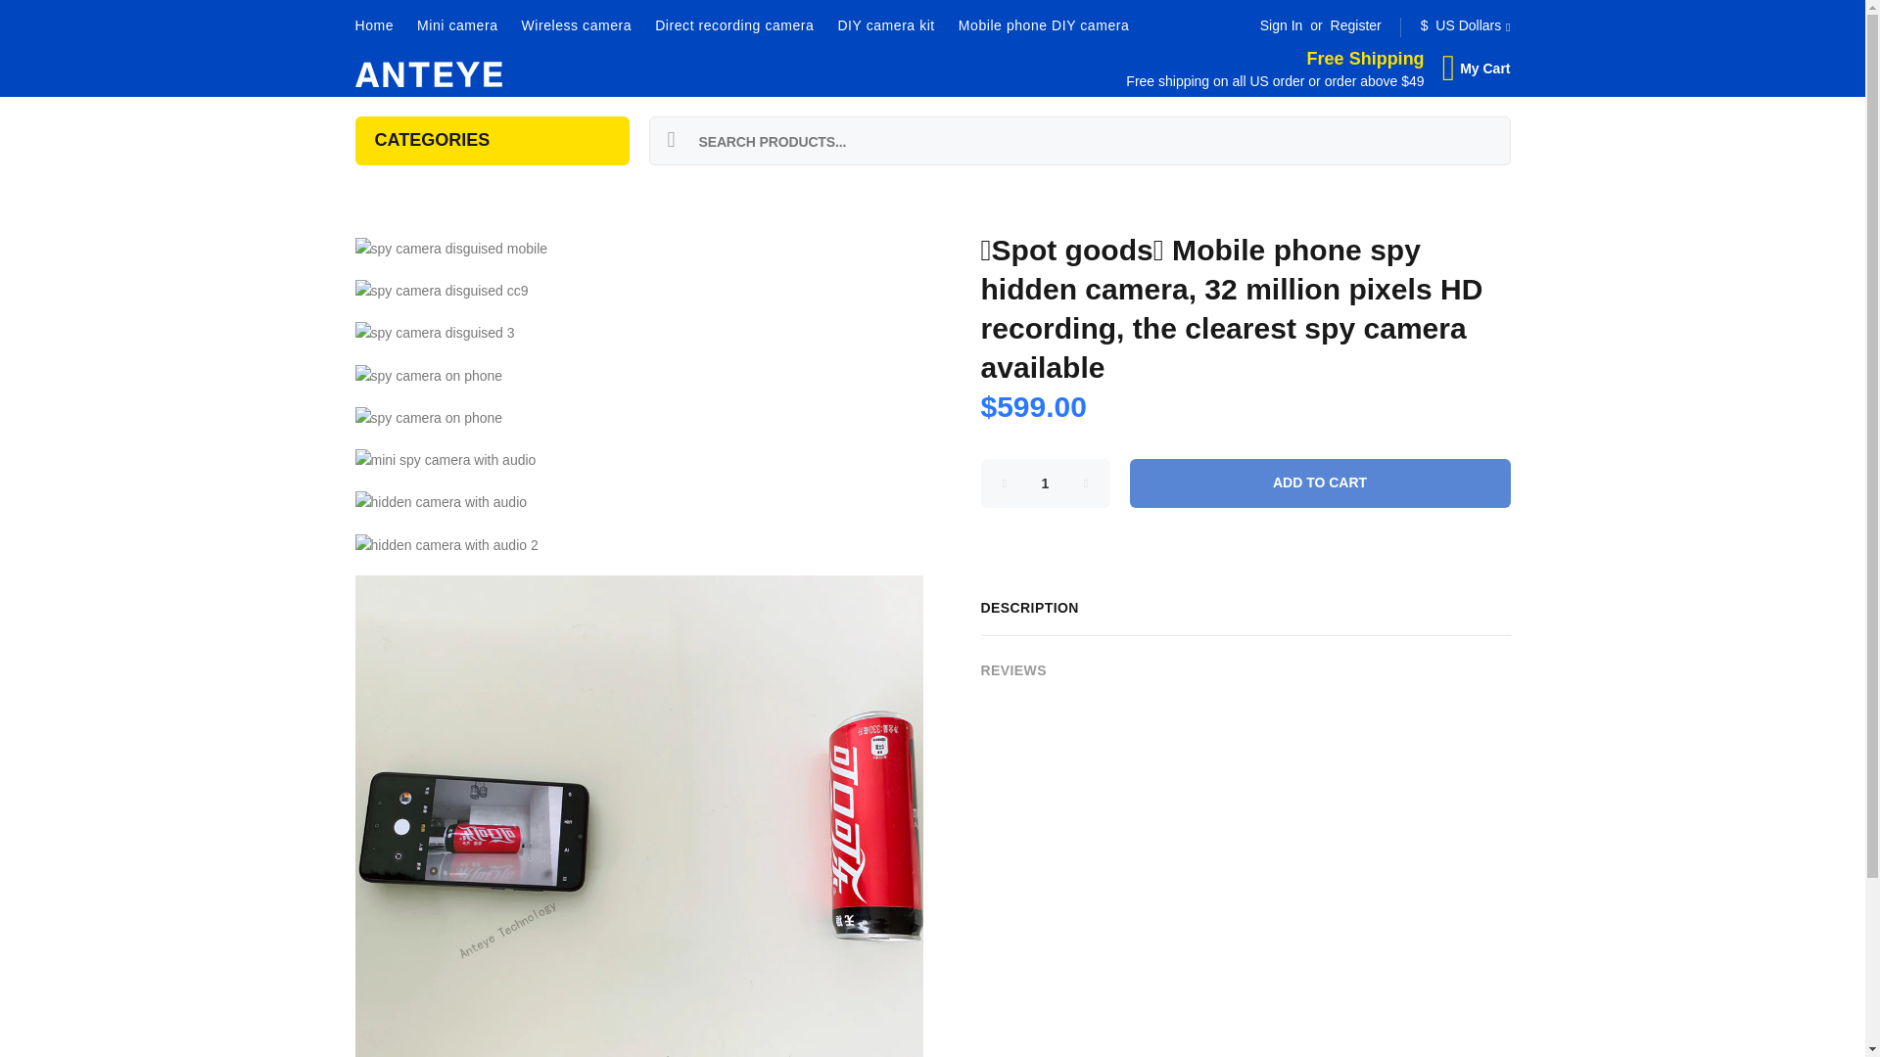 This screenshot has width=1880, height=1057. Describe the element at coordinates (1038, 25) in the screenshot. I see `Mobile phone DIY camera` at that location.